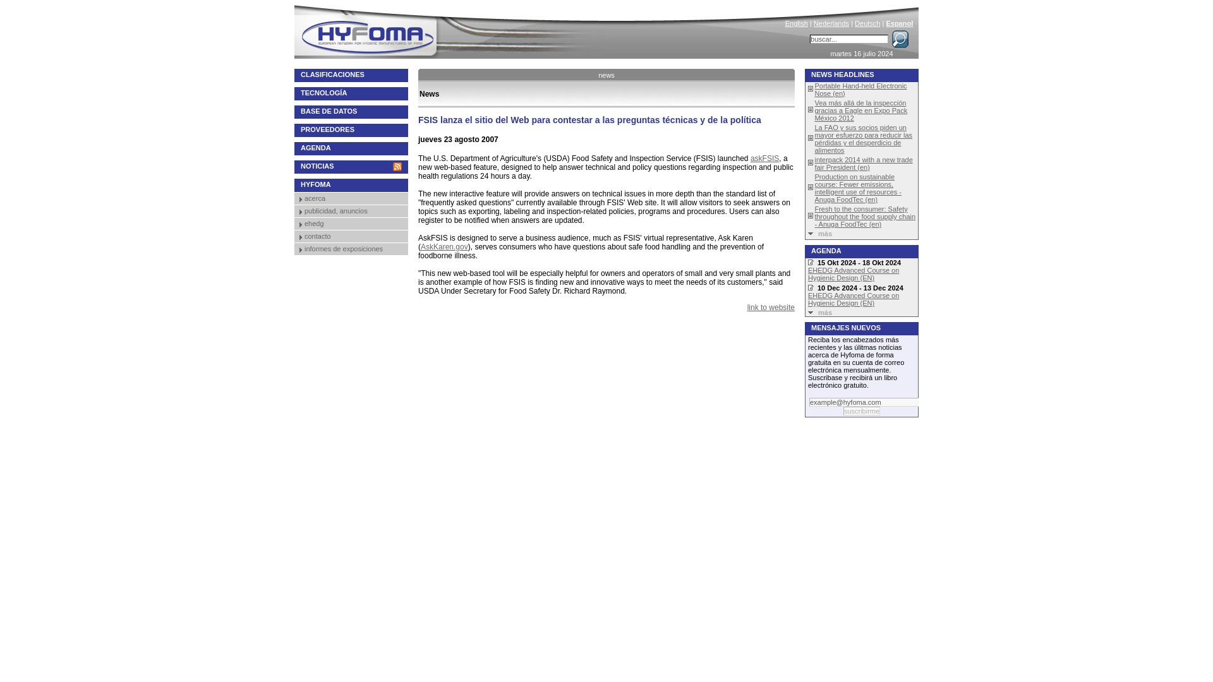 The width and height of the screenshot is (1213, 682). I want to click on Nederlands, so click(831, 23).